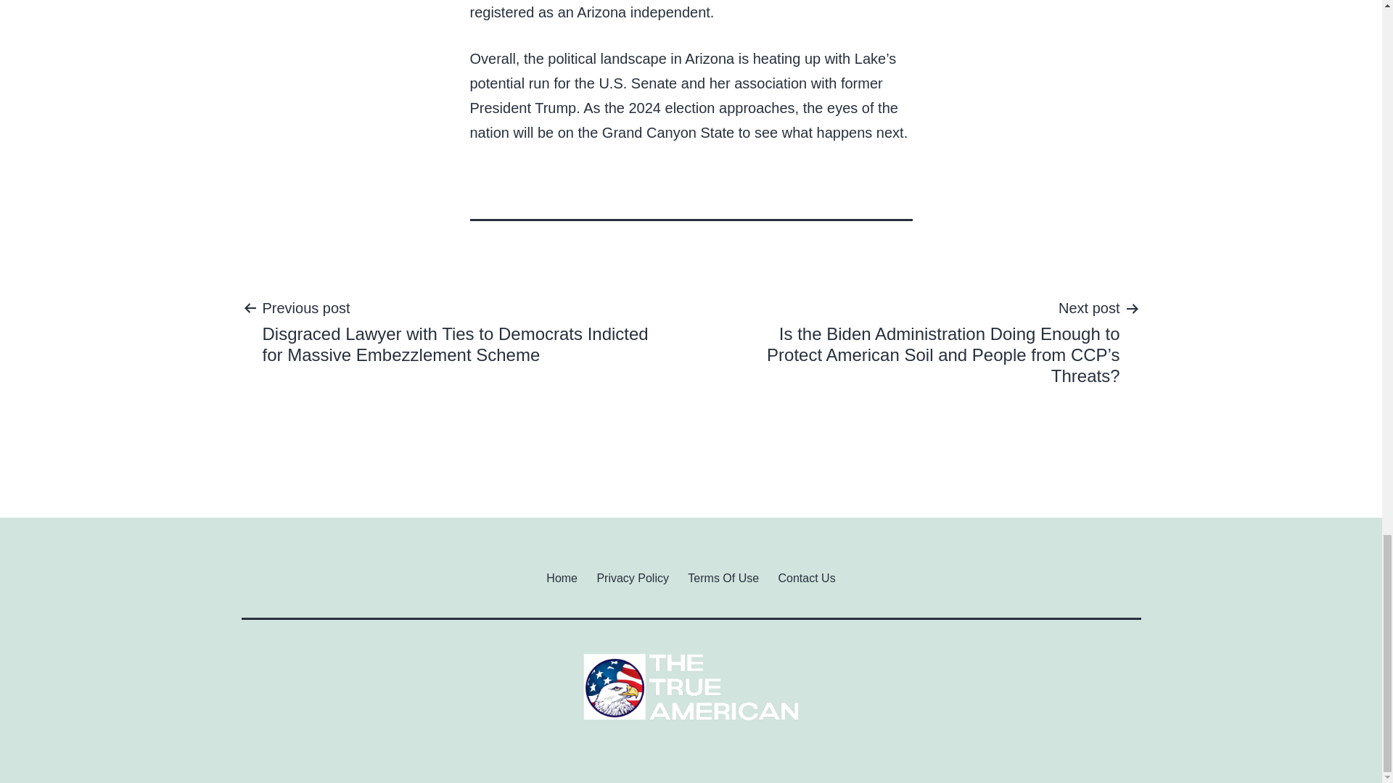 The width and height of the screenshot is (1393, 783). Describe the element at coordinates (807, 577) in the screenshot. I see `Contact Us` at that location.